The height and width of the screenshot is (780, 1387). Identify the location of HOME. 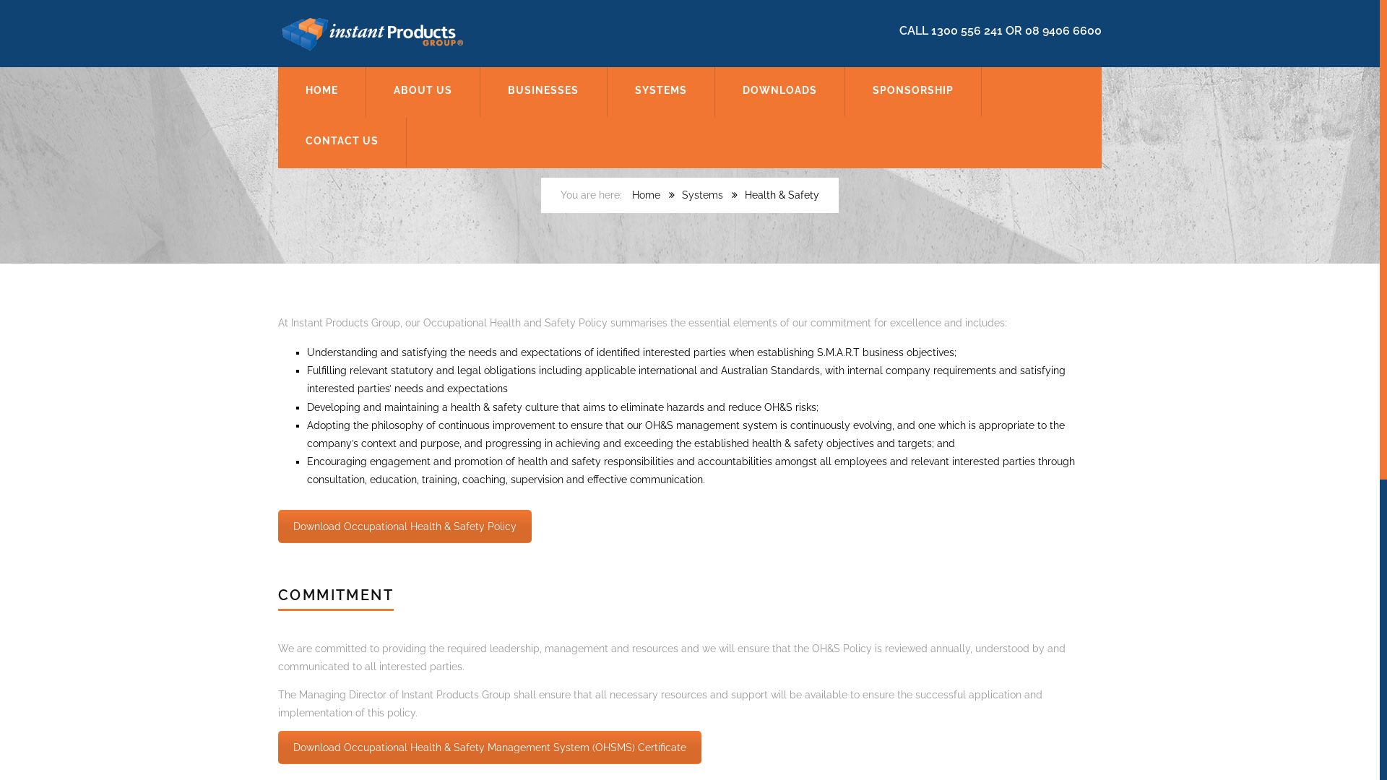
(322, 92).